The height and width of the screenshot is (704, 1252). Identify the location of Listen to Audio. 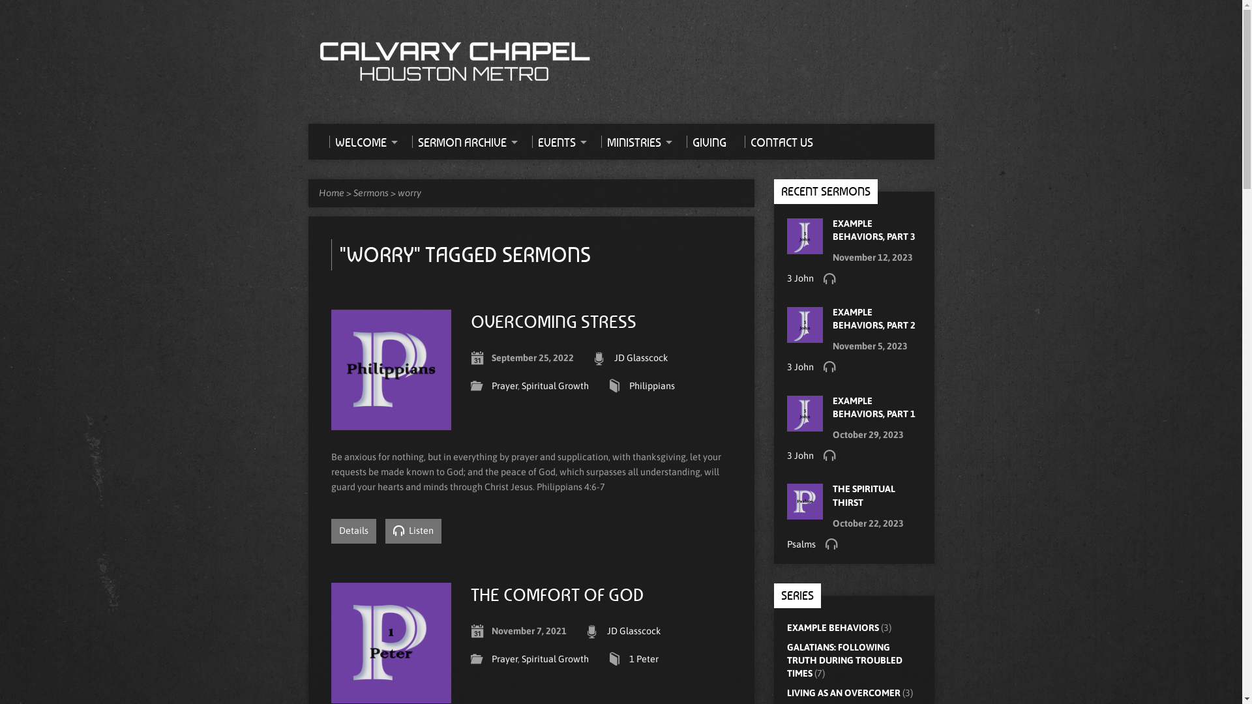
(831, 544).